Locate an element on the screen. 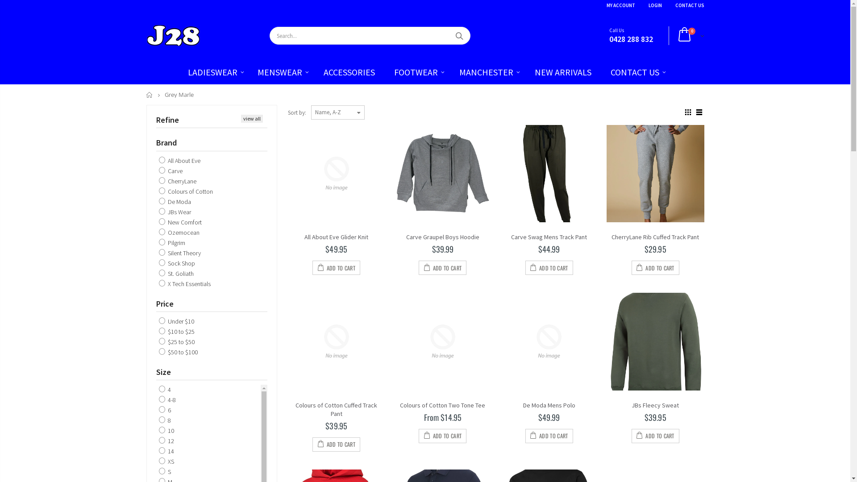  X Tech Essentials is located at coordinates (185, 284).